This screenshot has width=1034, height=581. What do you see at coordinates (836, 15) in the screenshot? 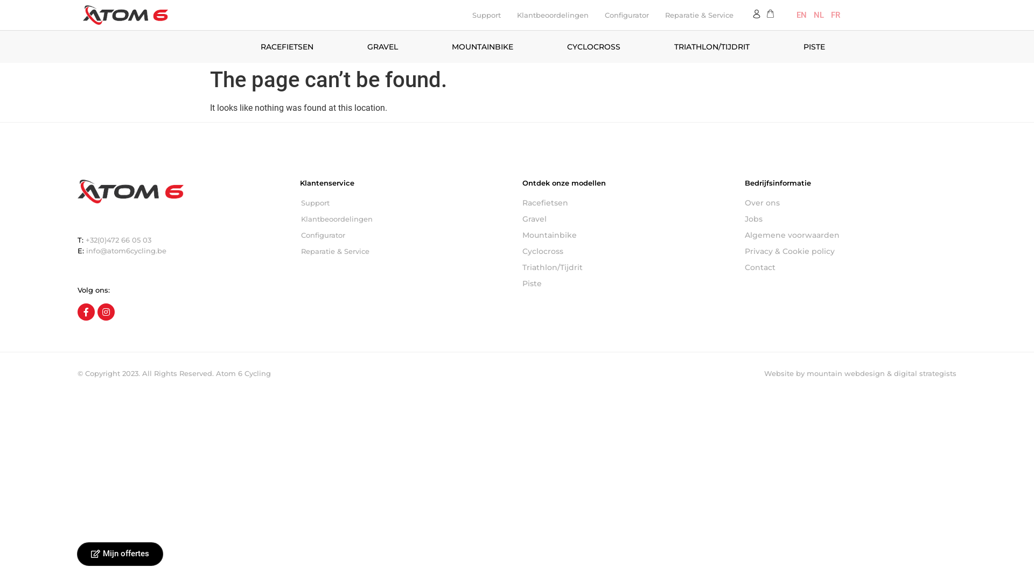
I see `FR` at bounding box center [836, 15].